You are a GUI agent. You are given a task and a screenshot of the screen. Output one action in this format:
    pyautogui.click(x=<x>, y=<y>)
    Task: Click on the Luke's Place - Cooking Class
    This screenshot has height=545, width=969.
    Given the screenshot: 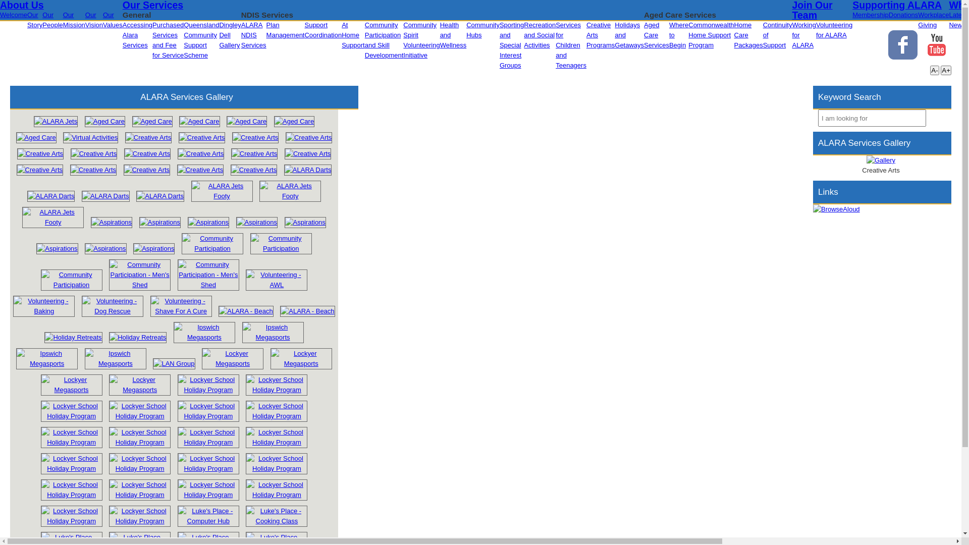 What is the action you would take?
    pyautogui.click(x=277, y=521)
    